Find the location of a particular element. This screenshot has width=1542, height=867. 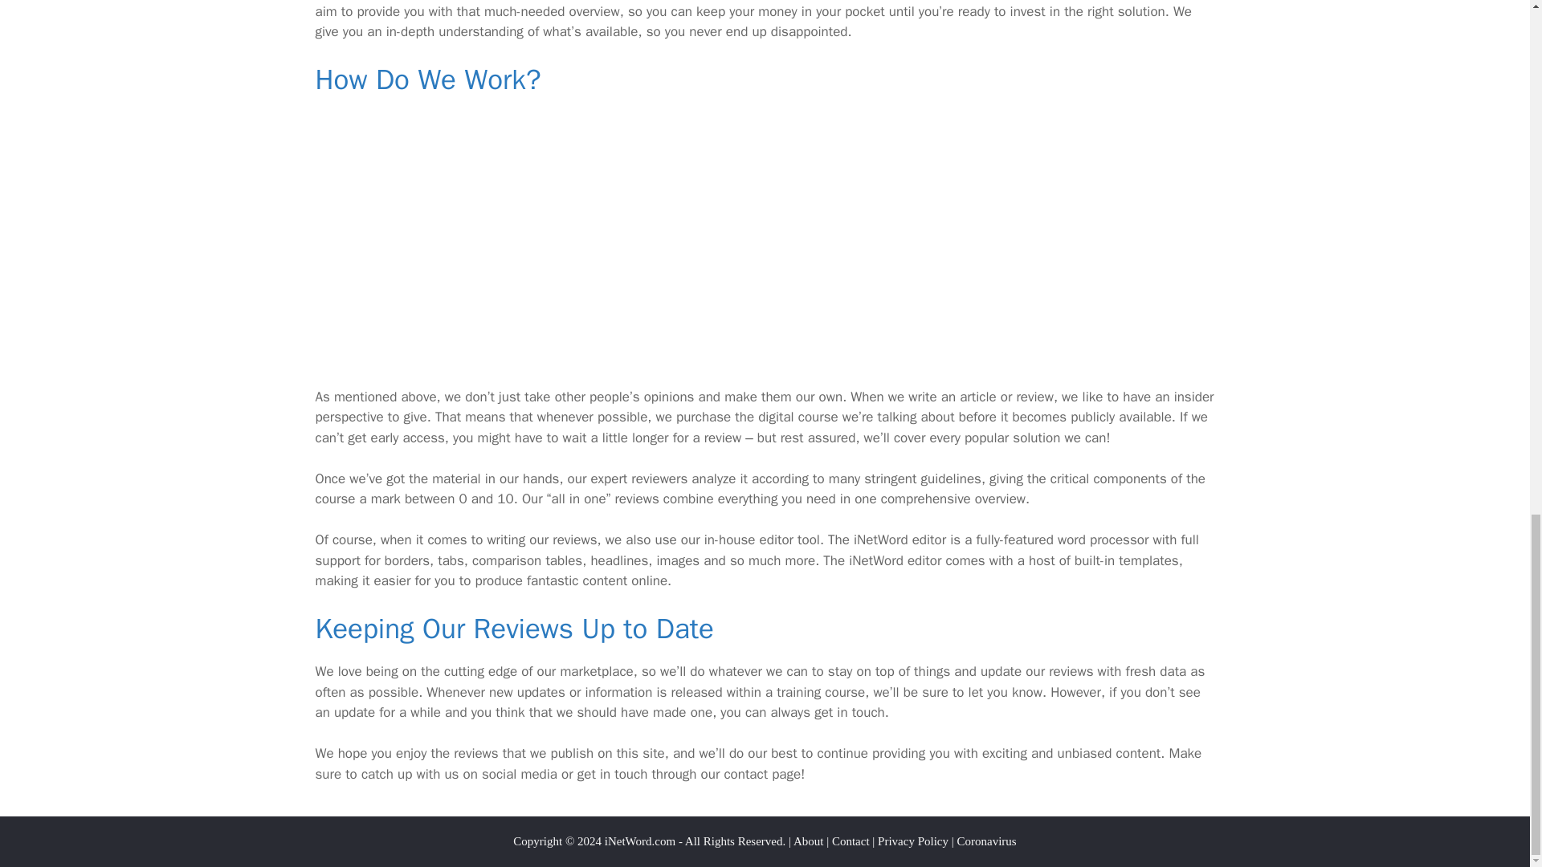

Scroll back to top is located at coordinates (1490, 351).